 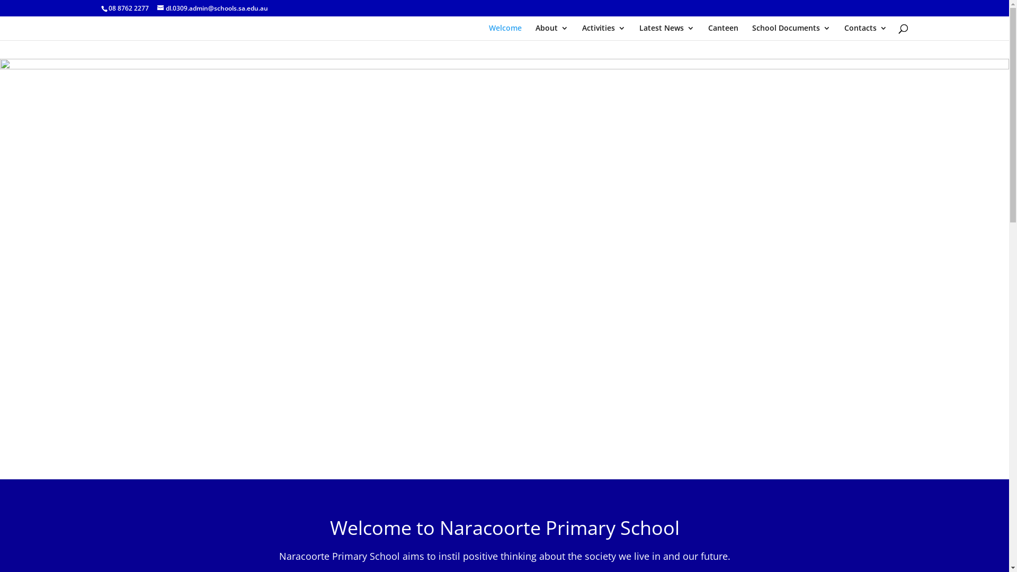 What do you see at coordinates (504, 32) in the screenshot?
I see `Welcome` at bounding box center [504, 32].